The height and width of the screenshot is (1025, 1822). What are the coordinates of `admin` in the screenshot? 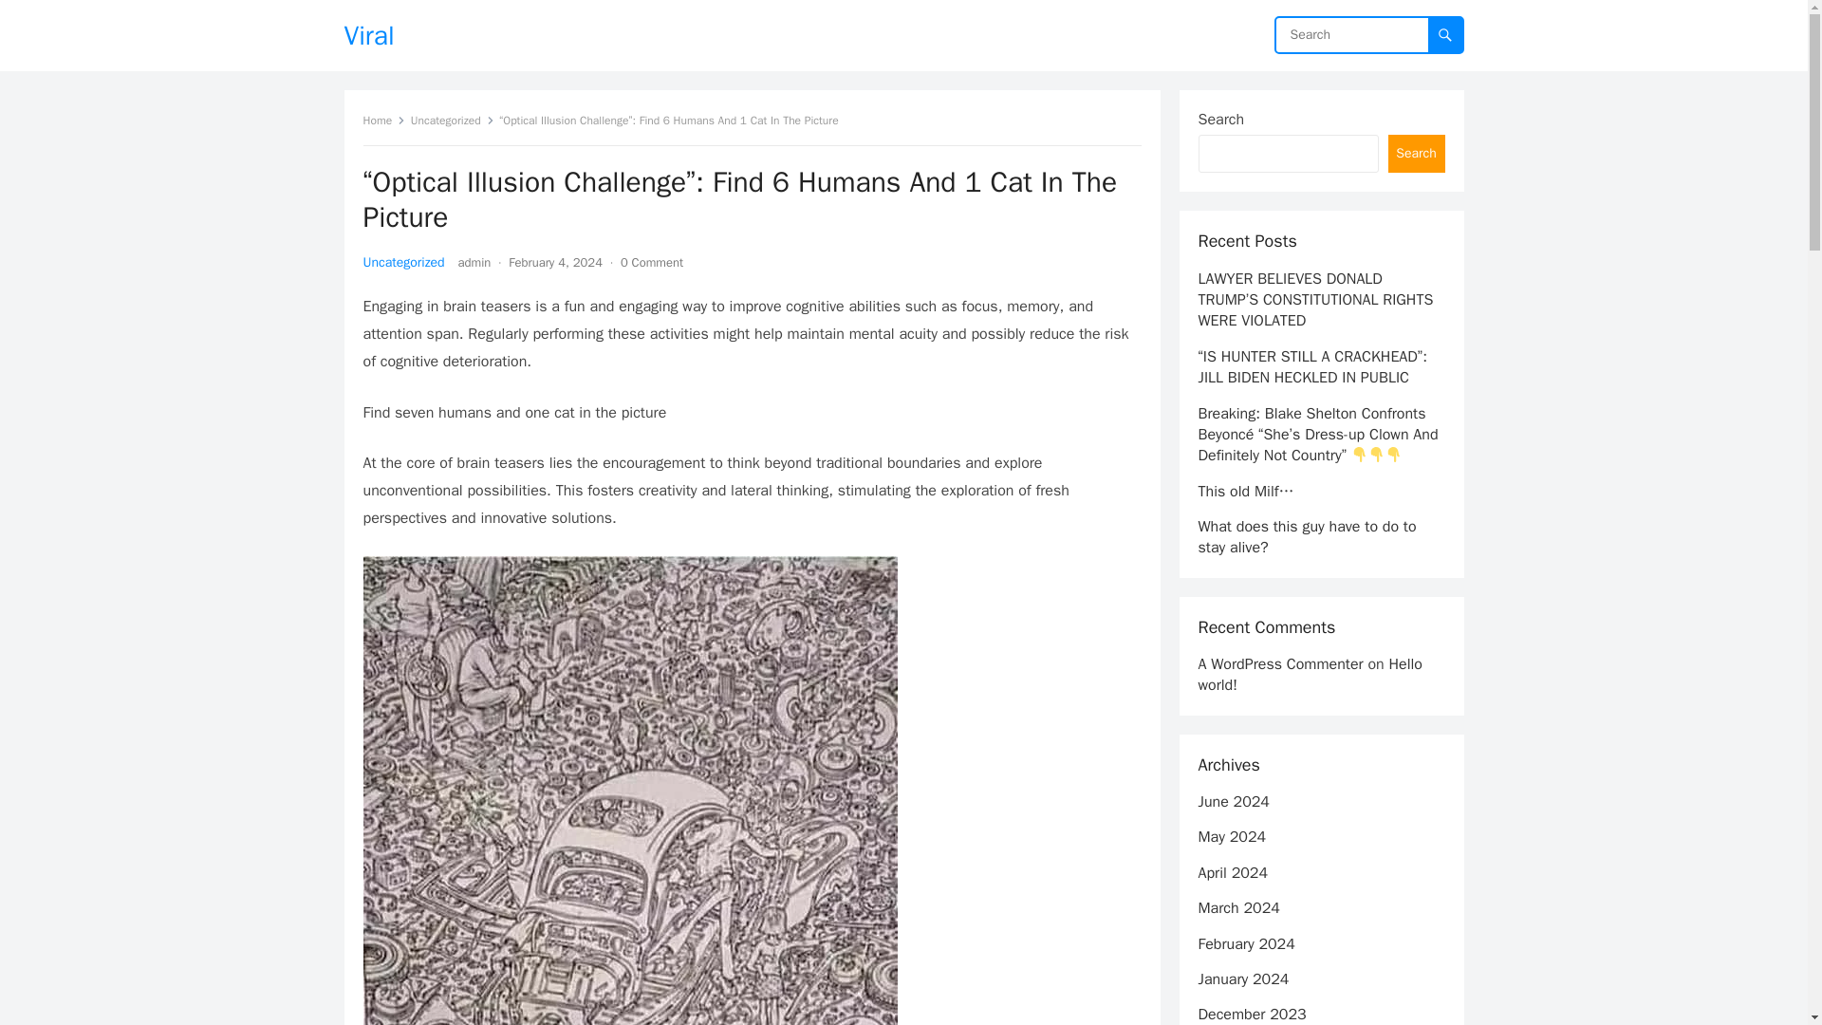 It's located at (474, 262).